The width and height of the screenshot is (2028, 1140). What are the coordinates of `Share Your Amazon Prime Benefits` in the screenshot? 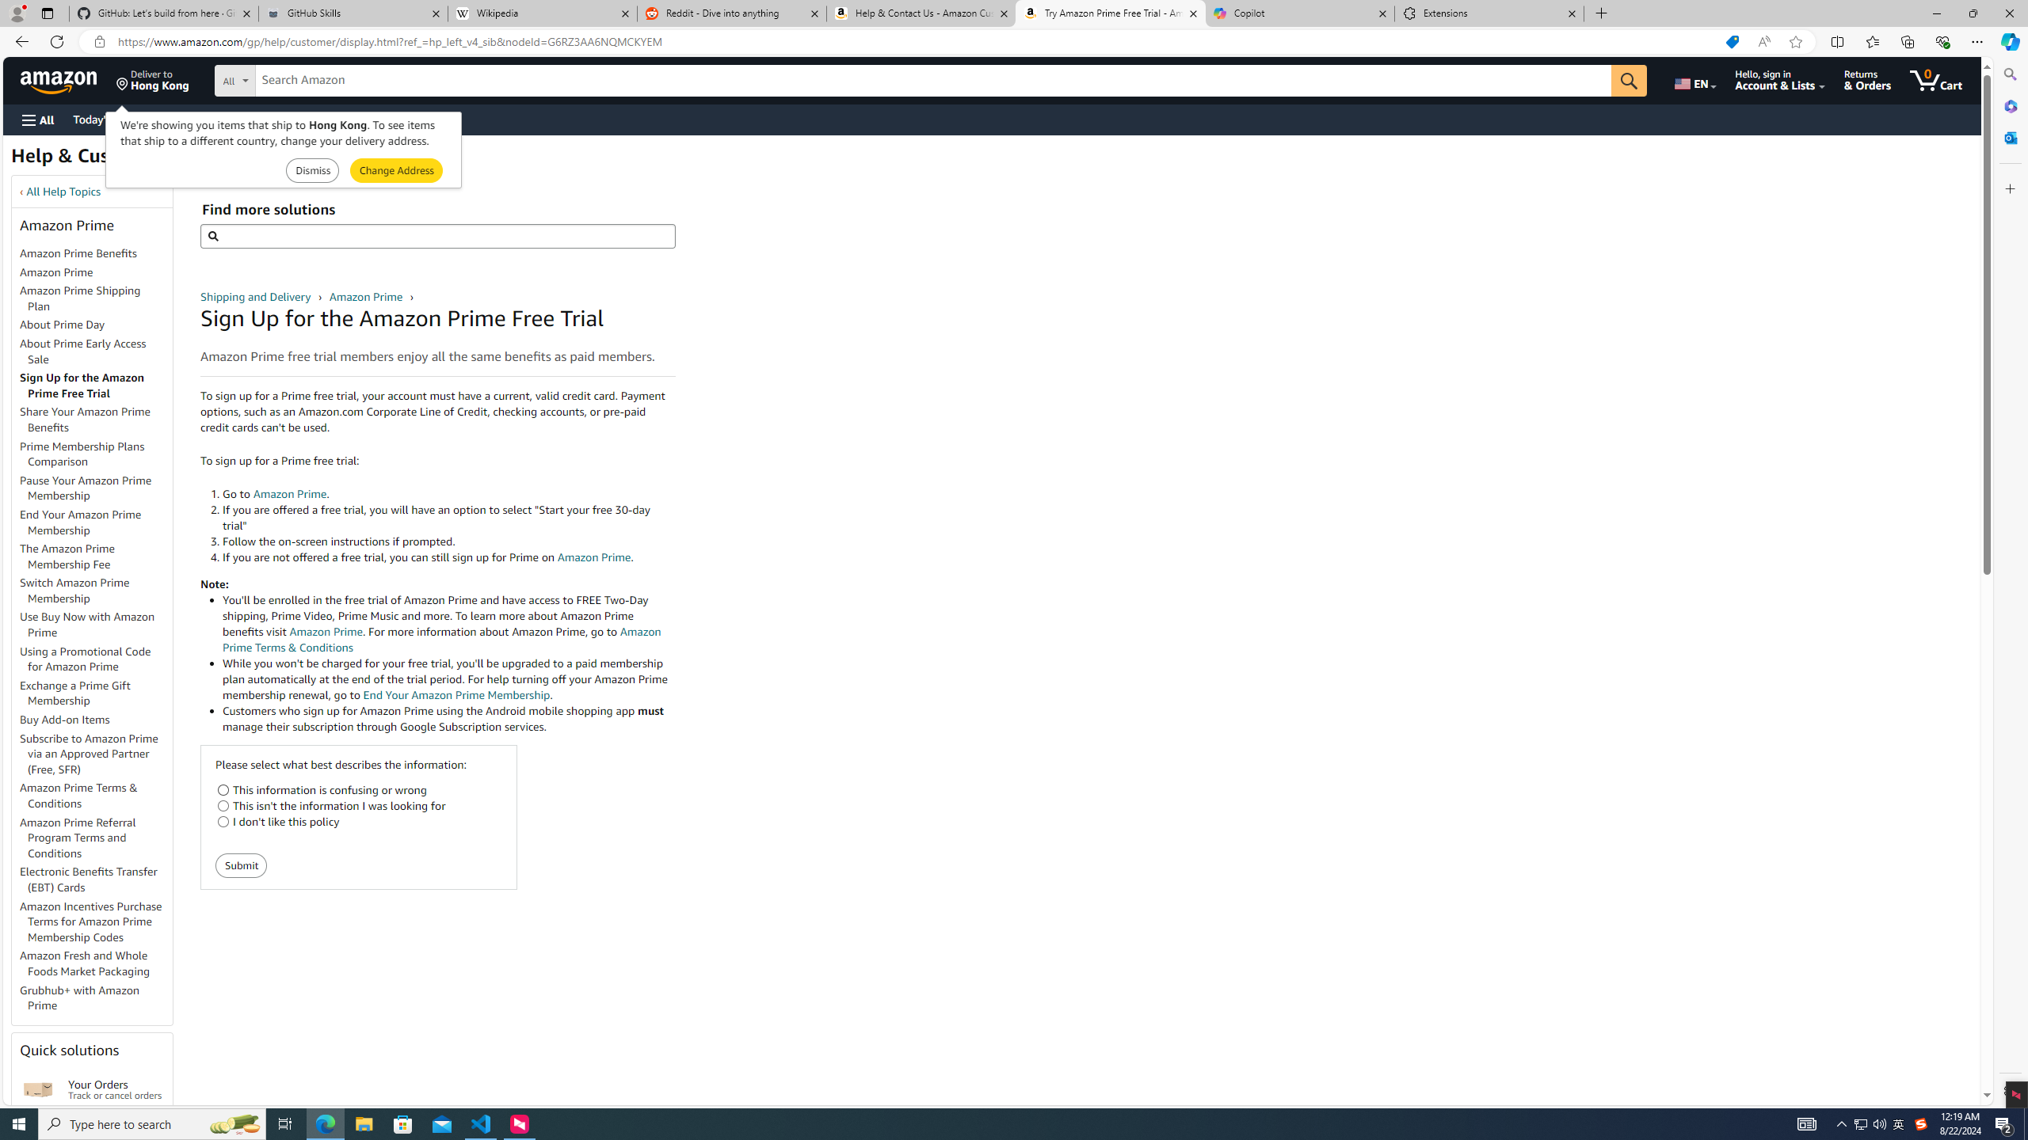 It's located at (86, 420).